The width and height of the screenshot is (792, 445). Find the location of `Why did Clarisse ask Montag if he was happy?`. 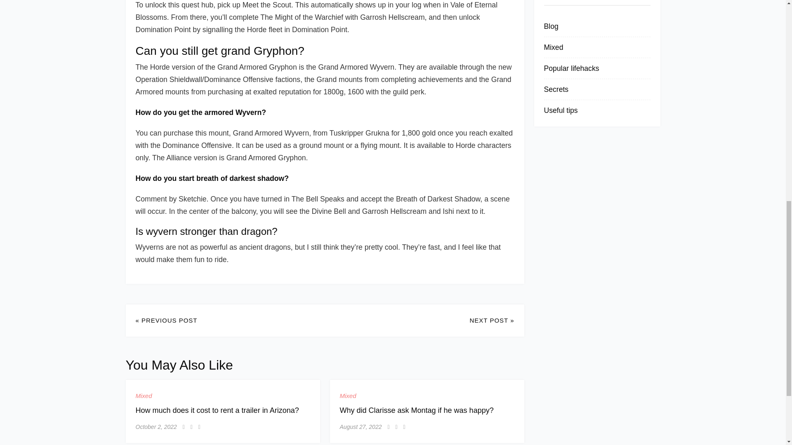

Why did Clarisse ask Montag if he was happy? is located at coordinates (417, 410).